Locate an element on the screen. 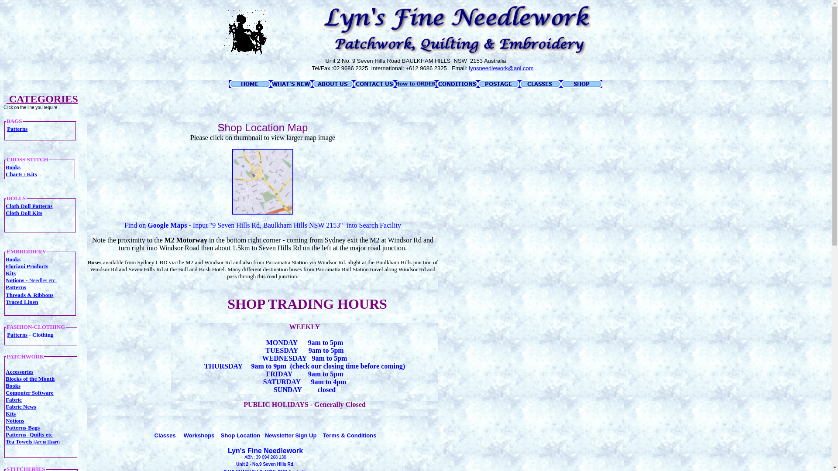 This screenshot has width=838, height=471. Cloth Doll Patterns is located at coordinates (29, 206).